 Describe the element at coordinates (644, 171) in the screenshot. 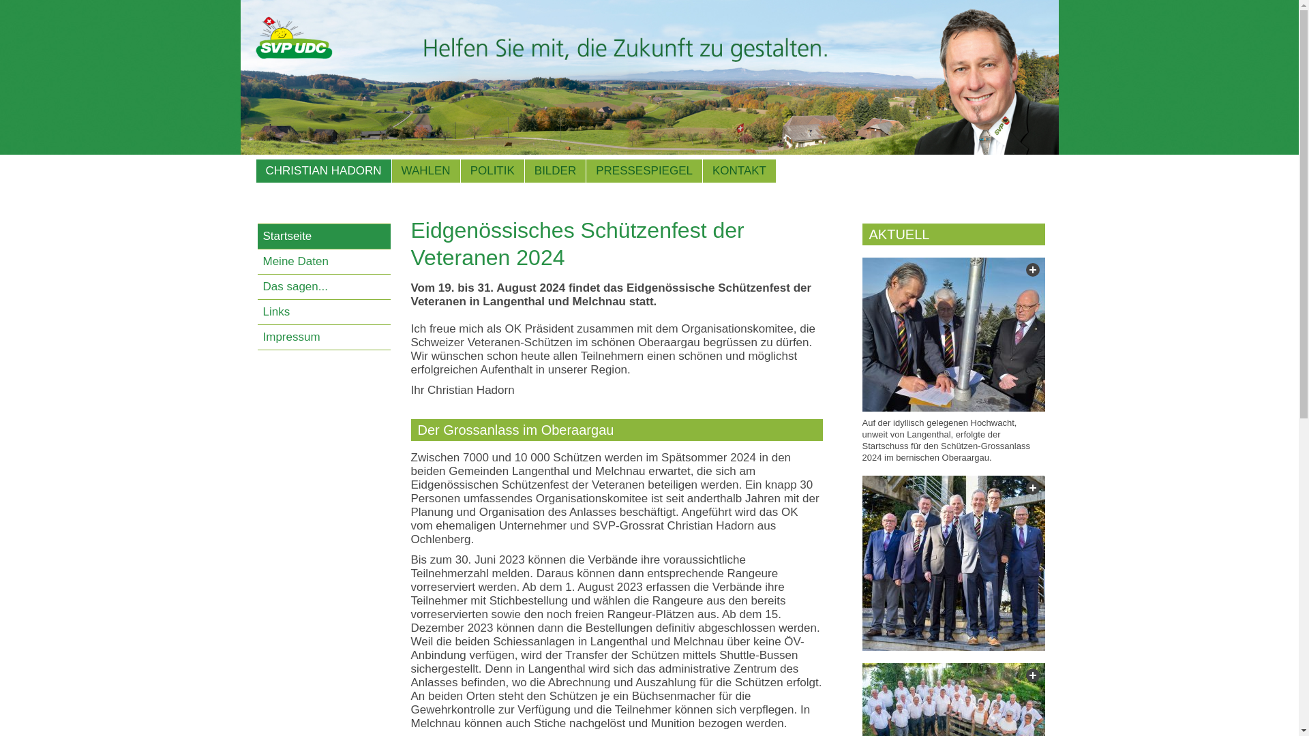

I see `PRESSESPIEGEL` at that location.